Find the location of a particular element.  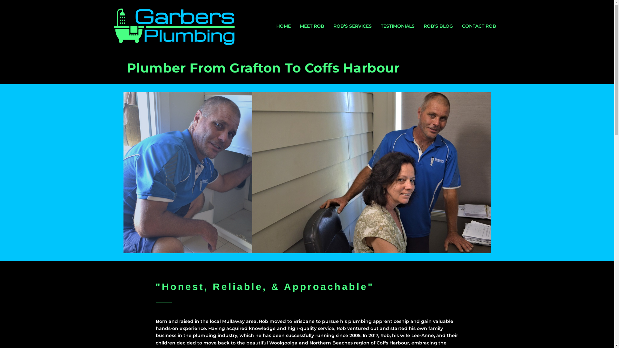

MEET ROB is located at coordinates (312, 26).